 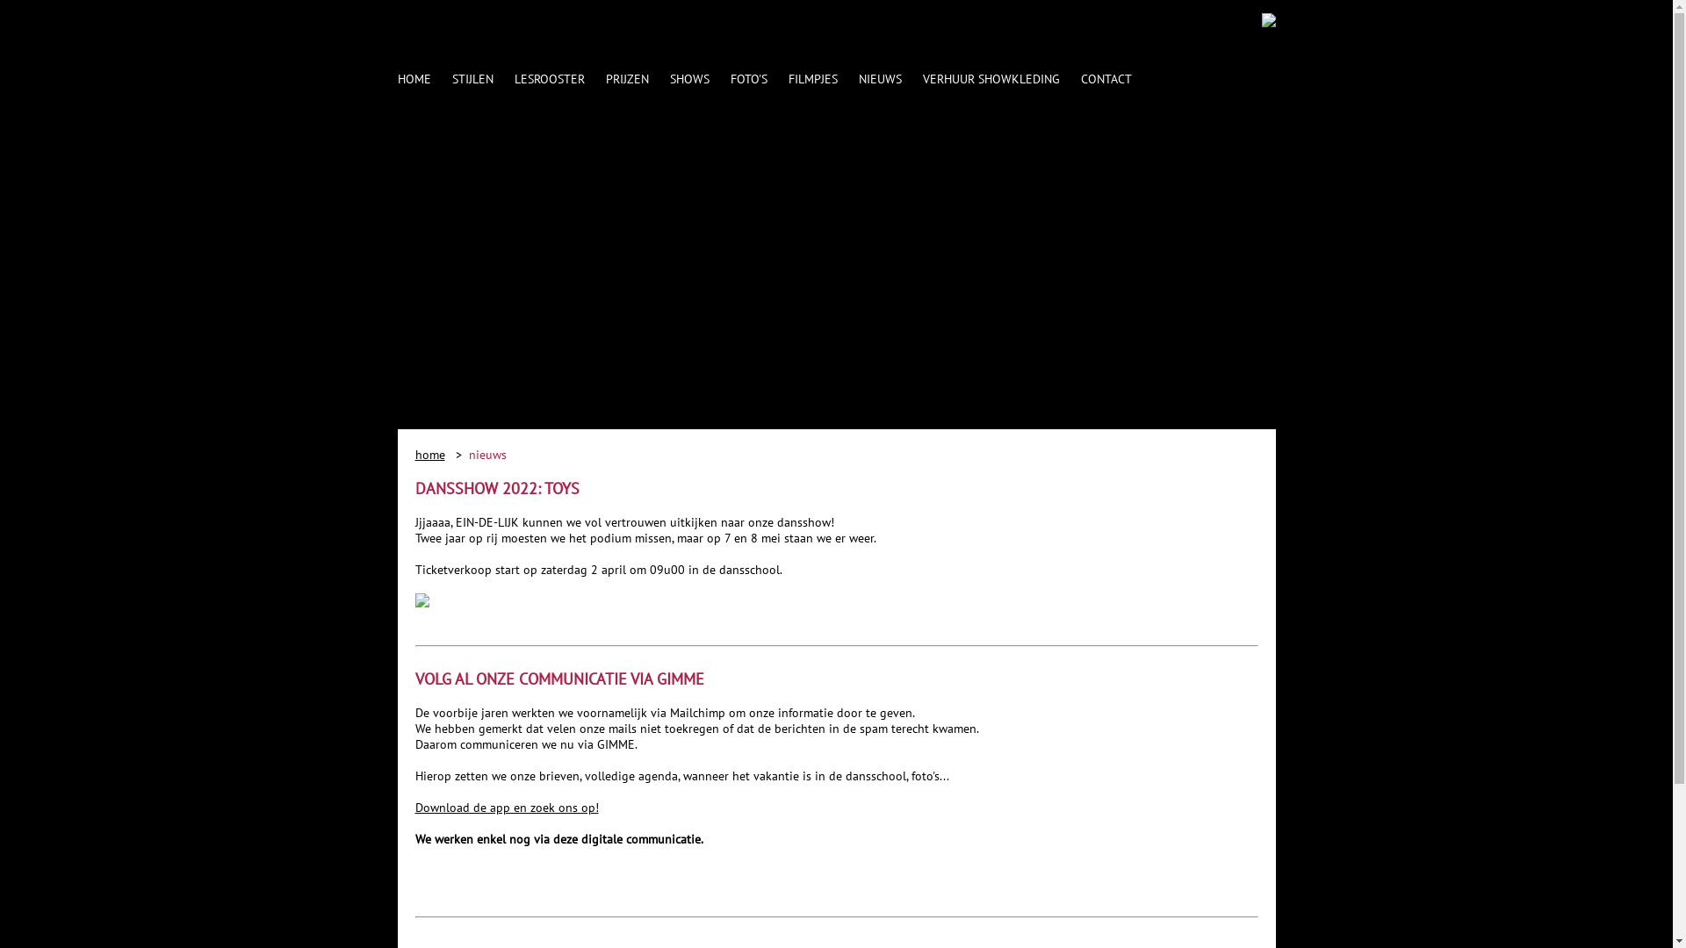 What do you see at coordinates (813, 79) in the screenshot?
I see `FILMPJES` at bounding box center [813, 79].